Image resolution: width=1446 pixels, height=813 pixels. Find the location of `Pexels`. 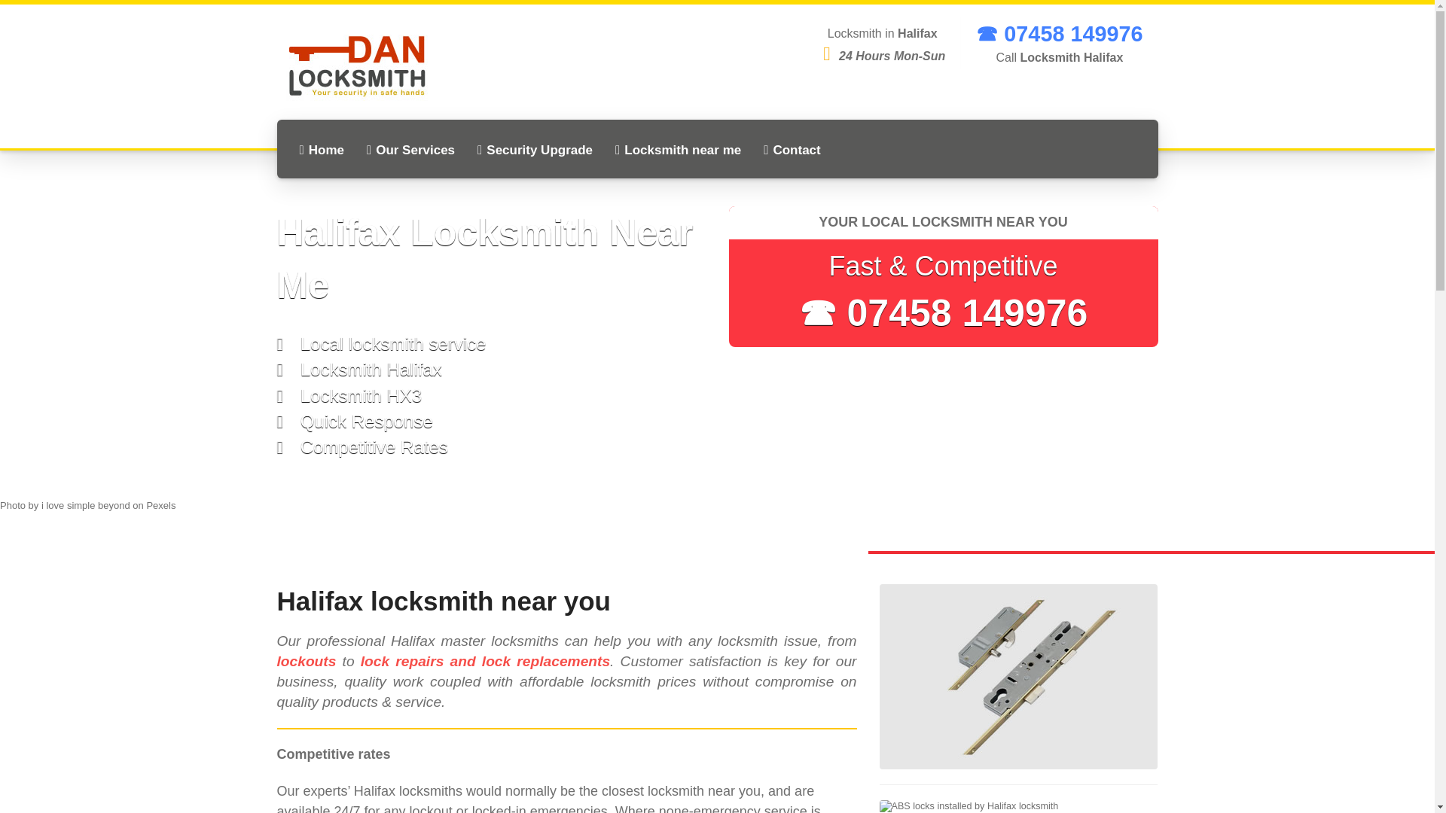

Pexels is located at coordinates (160, 506).